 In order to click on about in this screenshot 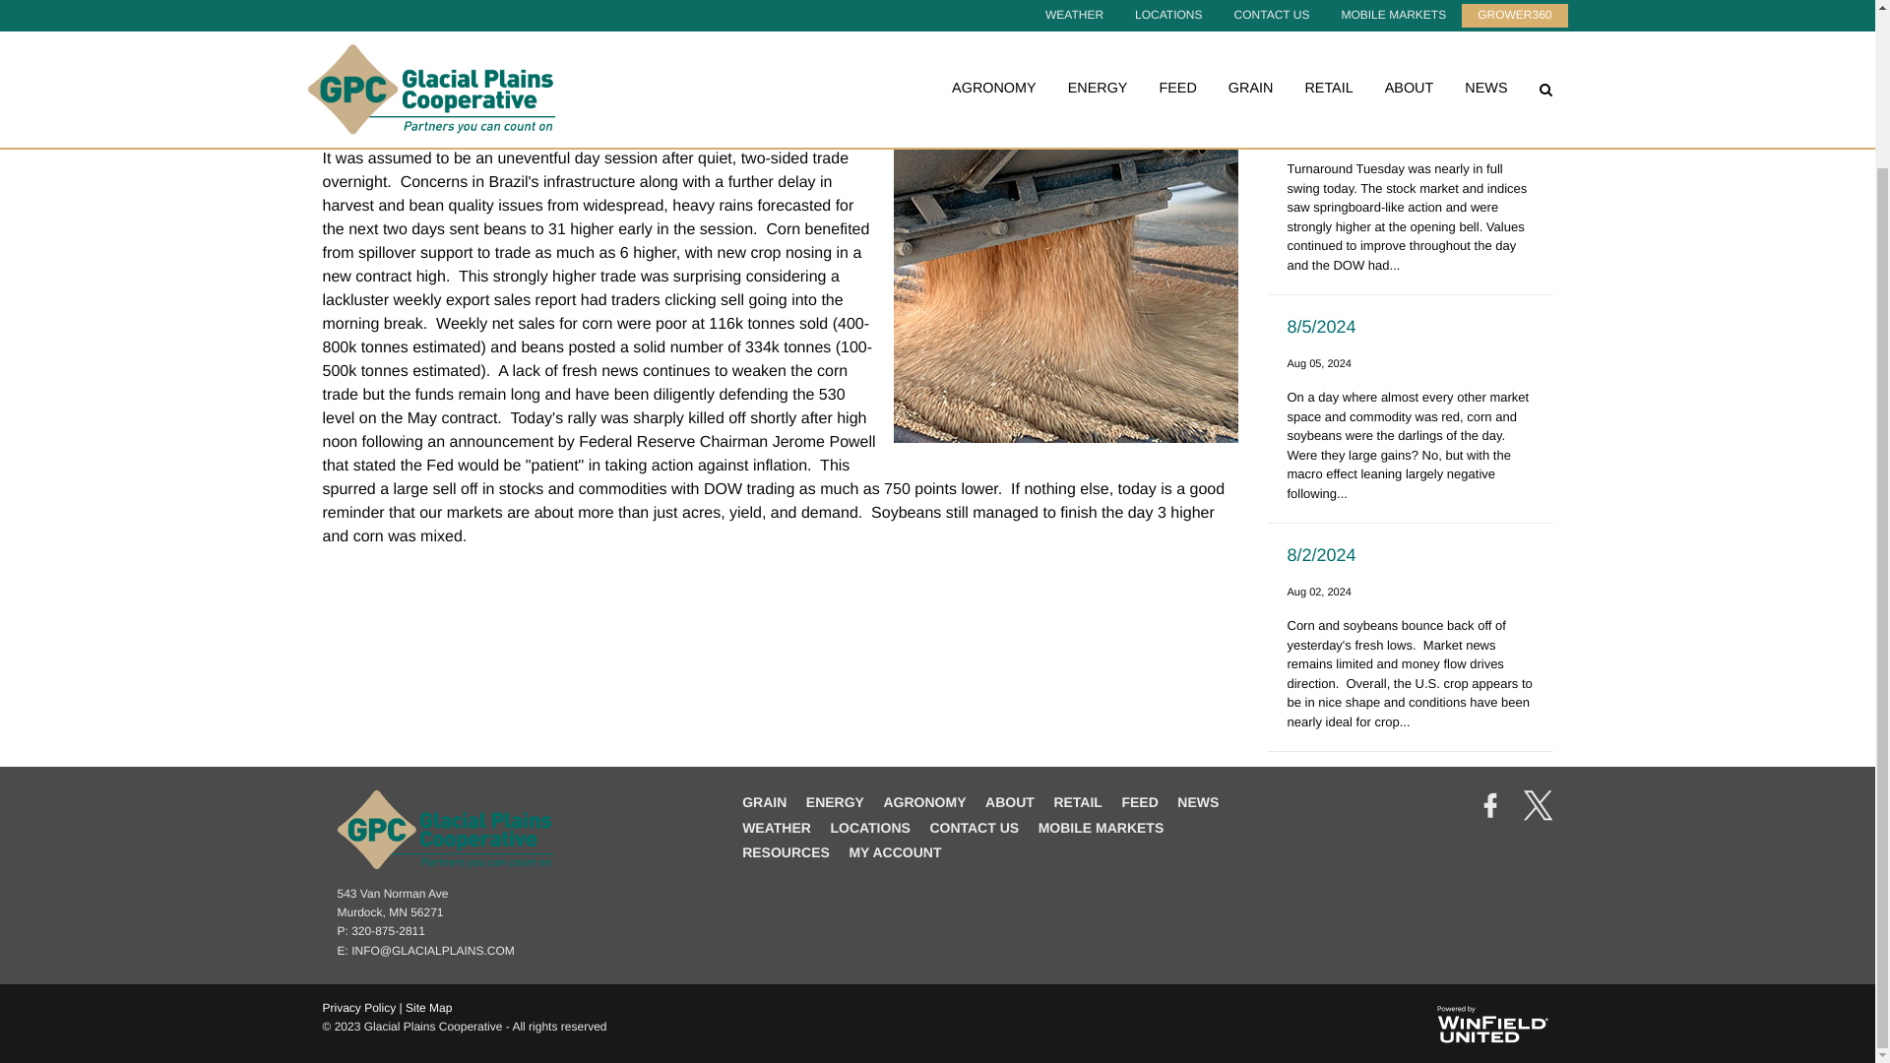, I will do `click(1009, 801)`.